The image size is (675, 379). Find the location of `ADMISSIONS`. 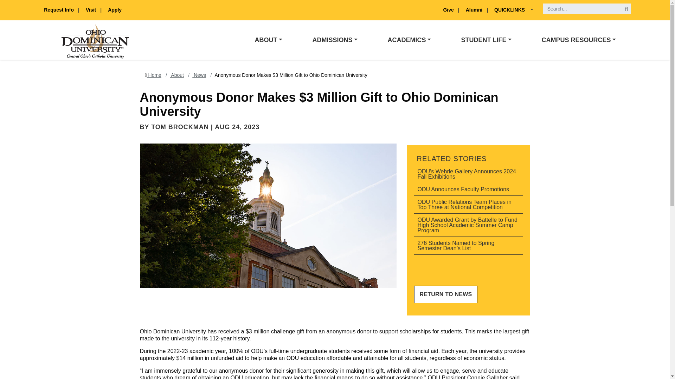

ADMISSIONS is located at coordinates (335, 40).